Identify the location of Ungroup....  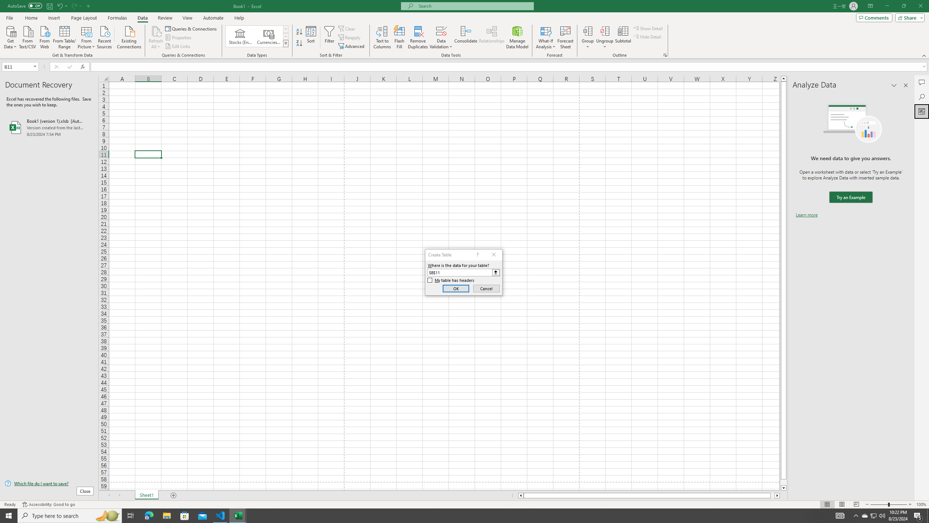
(605, 31).